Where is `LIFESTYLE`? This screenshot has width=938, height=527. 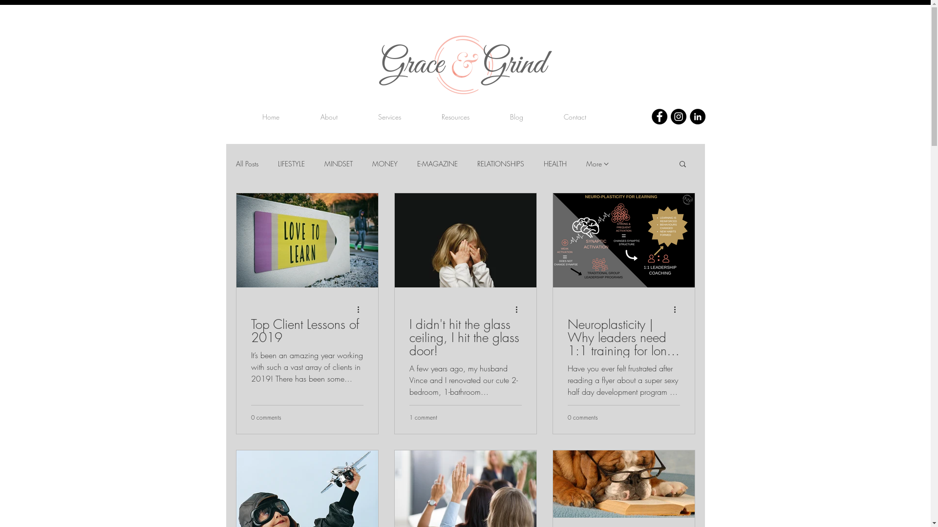
LIFESTYLE is located at coordinates (291, 164).